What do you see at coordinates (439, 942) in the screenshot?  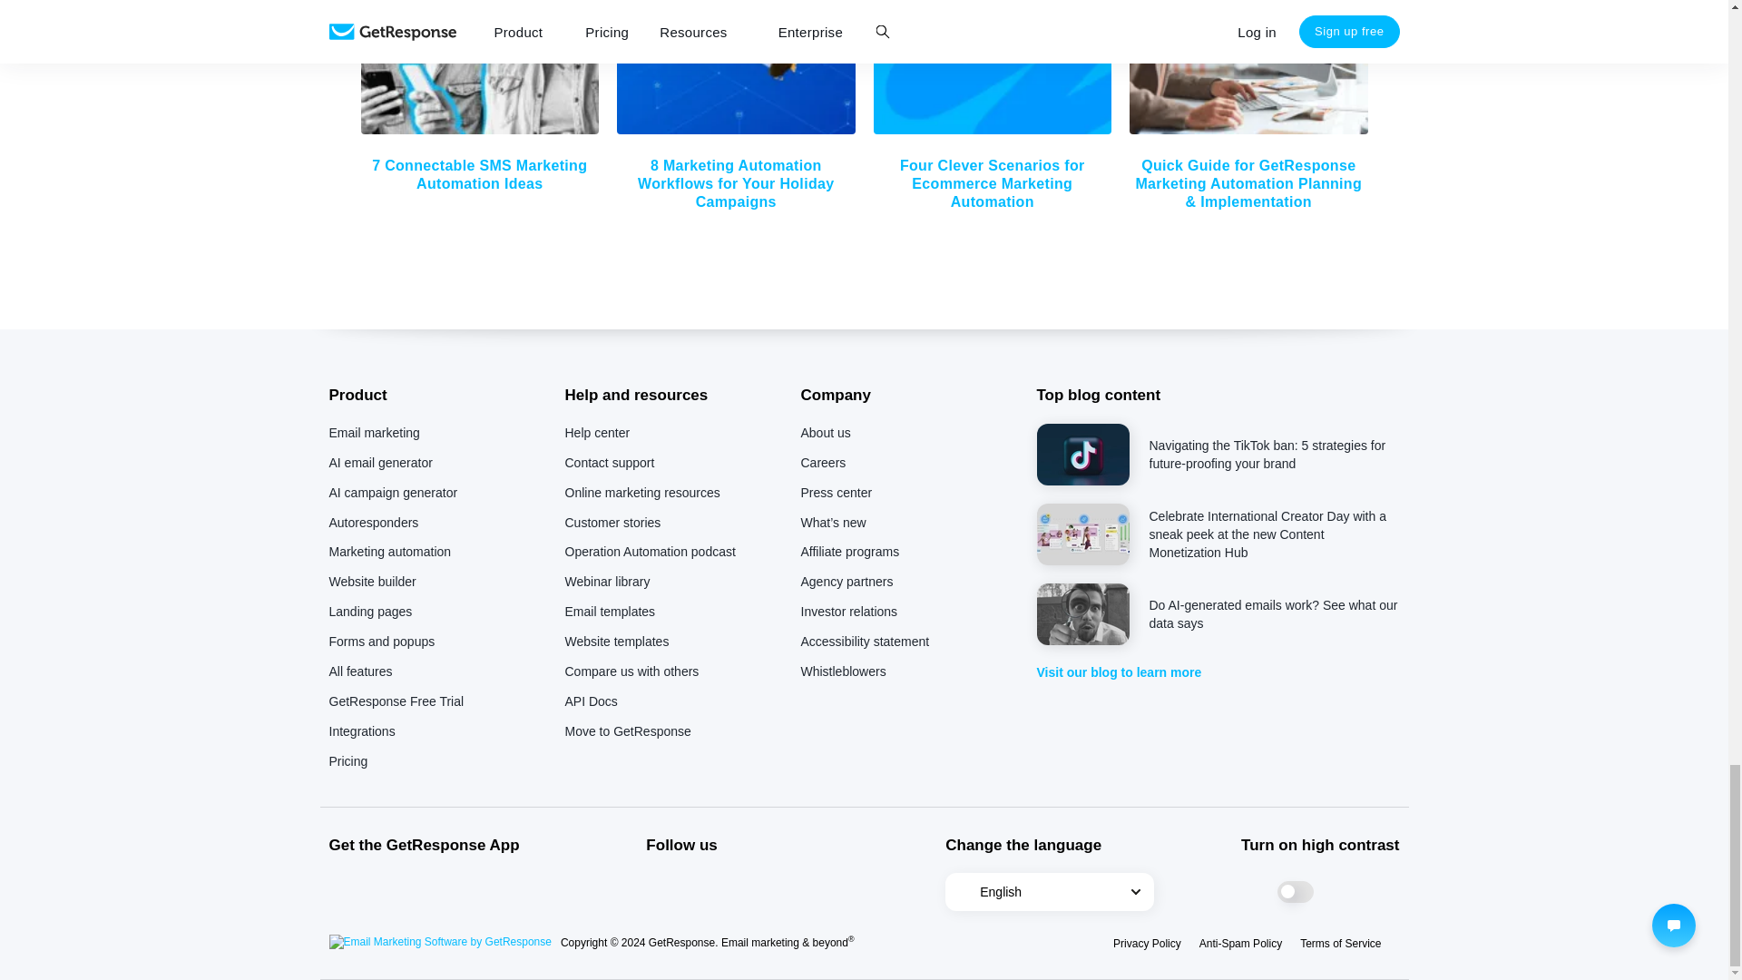 I see ` Email Marketing Software by GetResponse` at bounding box center [439, 942].